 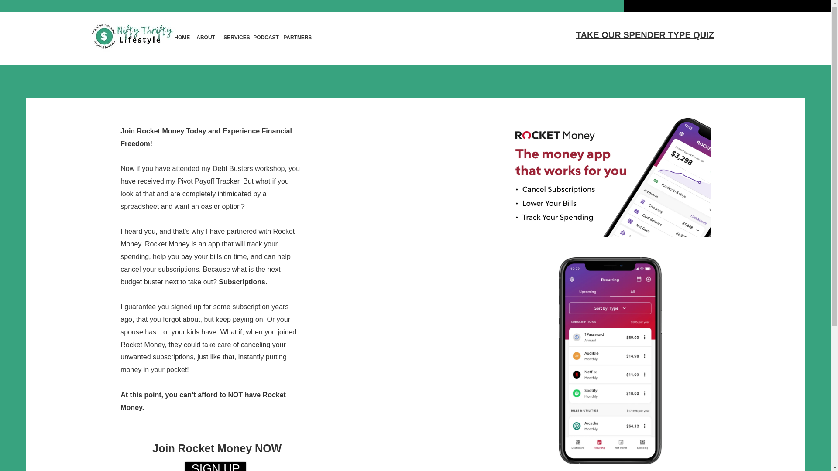 I want to click on ABOUT, so click(x=206, y=37).